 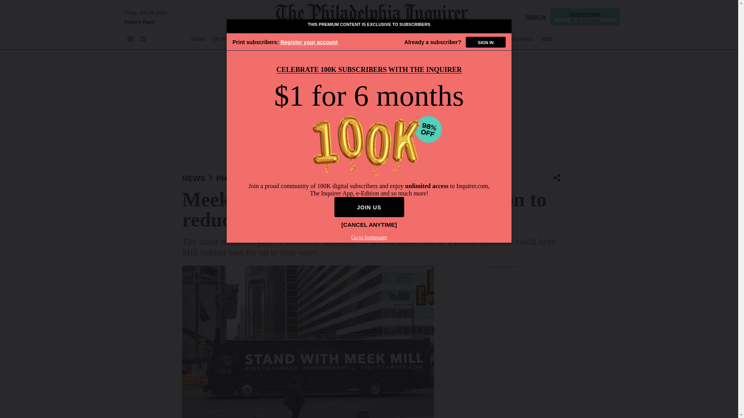 I want to click on LIFE, so click(x=406, y=39).